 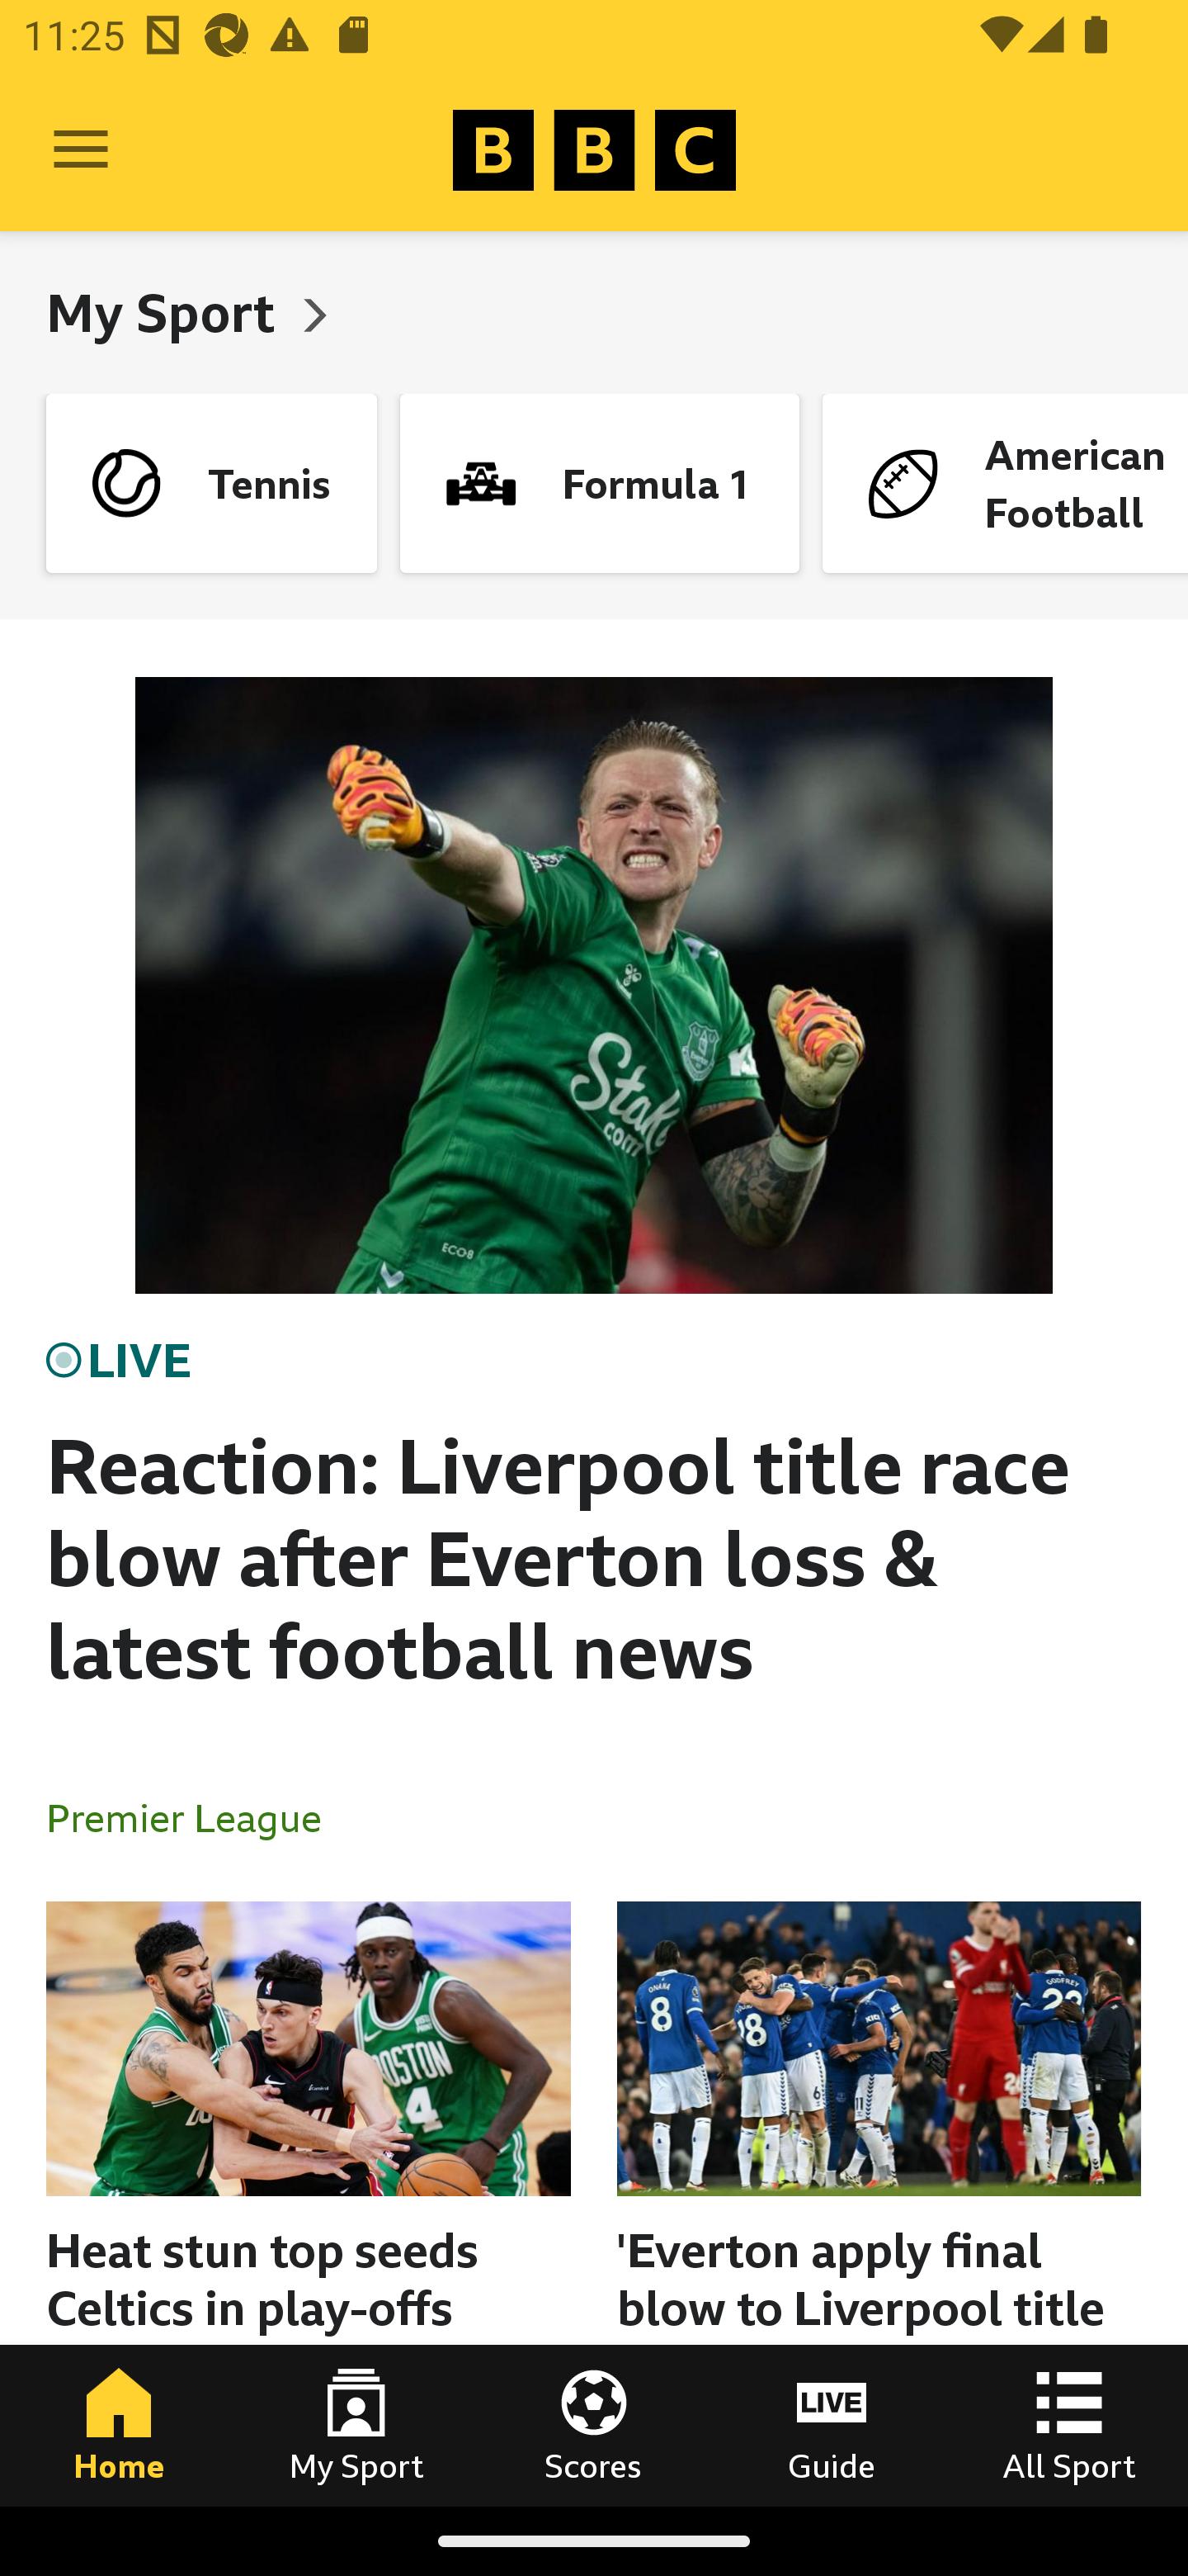 I want to click on Premier League In the section Premier League, so click(x=196, y=1816).